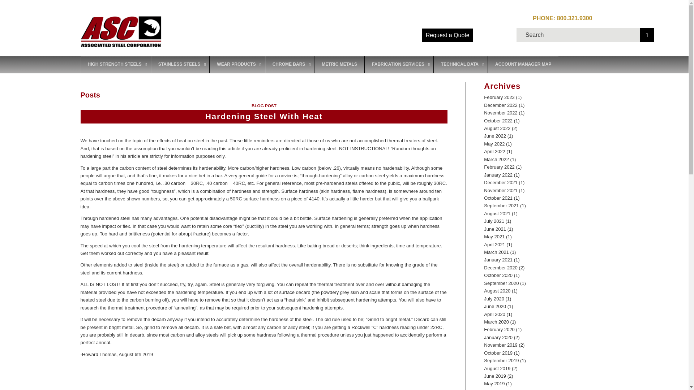  What do you see at coordinates (661, 377) in the screenshot?
I see `Opens a widget where you can chat to one of our agents` at bounding box center [661, 377].